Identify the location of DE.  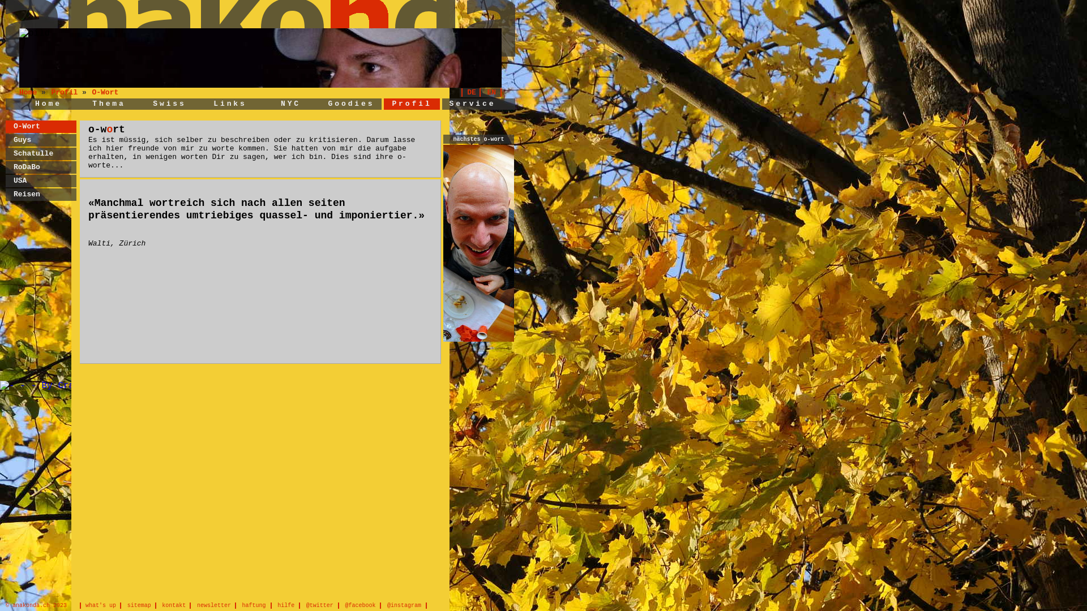
(471, 92).